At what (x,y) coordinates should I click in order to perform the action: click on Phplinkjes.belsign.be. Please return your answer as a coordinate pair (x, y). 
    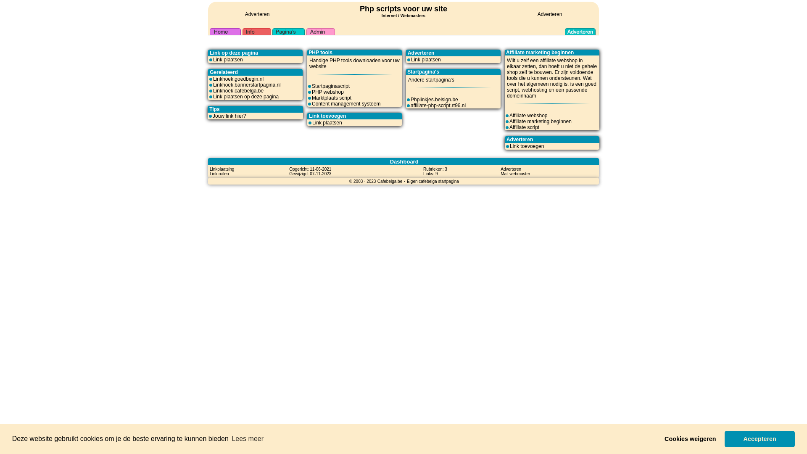
    Looking at the image, I should click on (435, 100).